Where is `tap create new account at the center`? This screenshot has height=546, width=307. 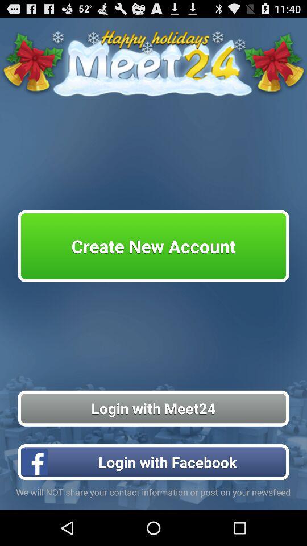
tap create new account at the center is located at coordinates (153, 246).